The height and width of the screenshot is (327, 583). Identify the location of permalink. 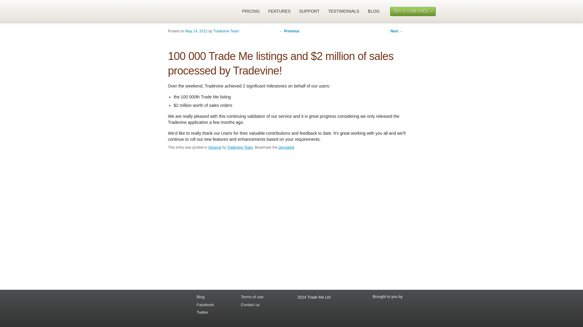
(286, 147).